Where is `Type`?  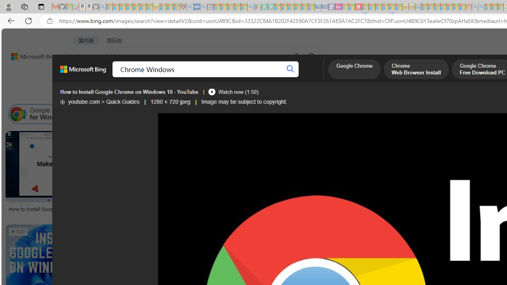 Type is located at coordinates (148, 94).